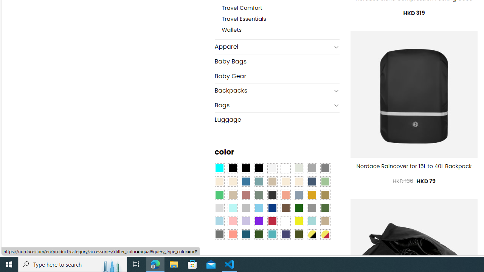 Image resolution: width=484 pixels, height=272 pixels. Describe the element at coordinates (259, 221) in the screenshot. I see `Purple` at that location.